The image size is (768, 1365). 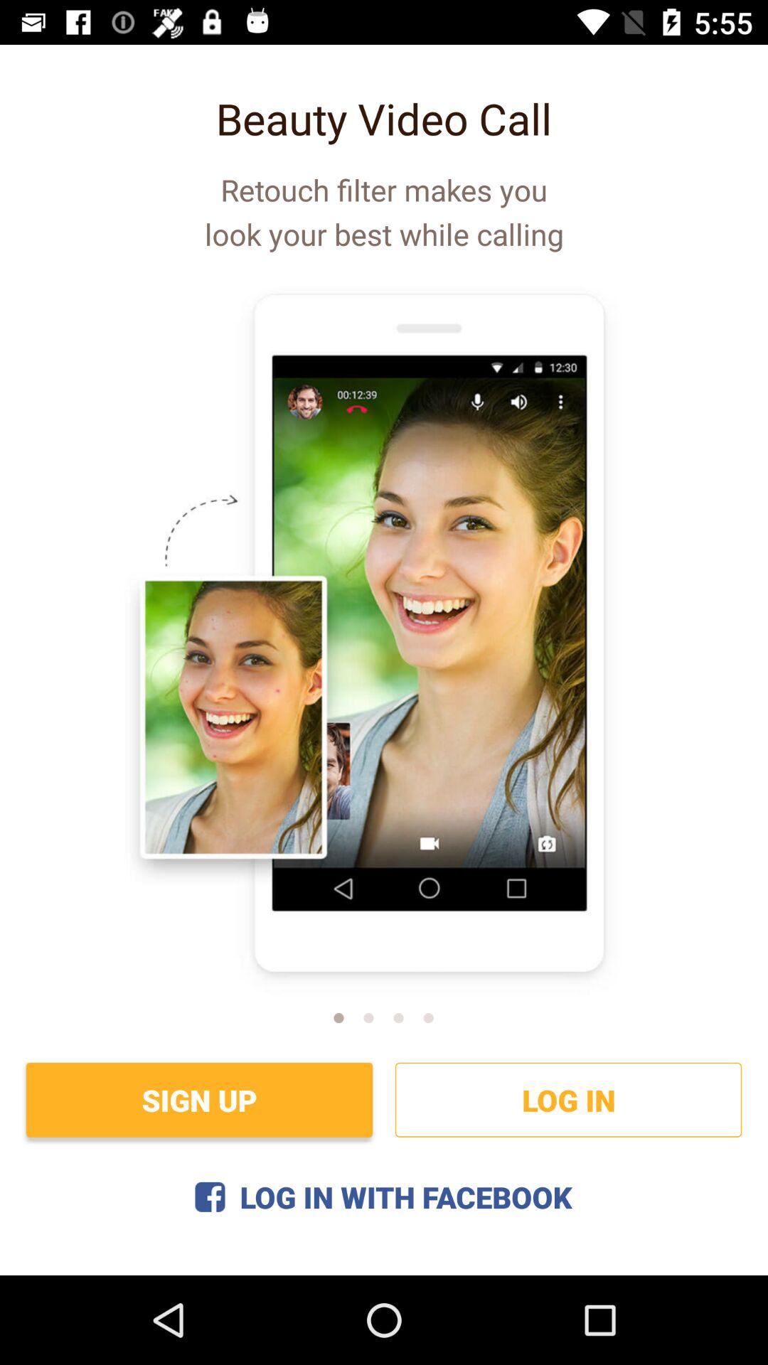 I want to click on turn on sign up, so click(x=199, y=1099).